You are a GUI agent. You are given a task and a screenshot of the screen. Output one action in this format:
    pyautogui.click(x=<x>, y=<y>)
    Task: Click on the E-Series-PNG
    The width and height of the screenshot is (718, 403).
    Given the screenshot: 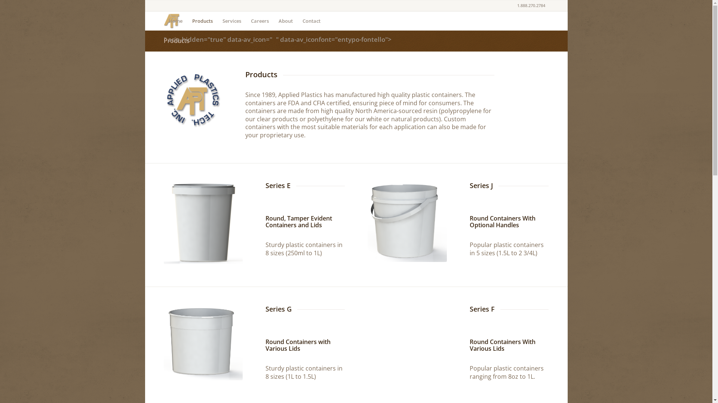 What is the action you would take?
    pyautogui.click(x=203, y=223)
    